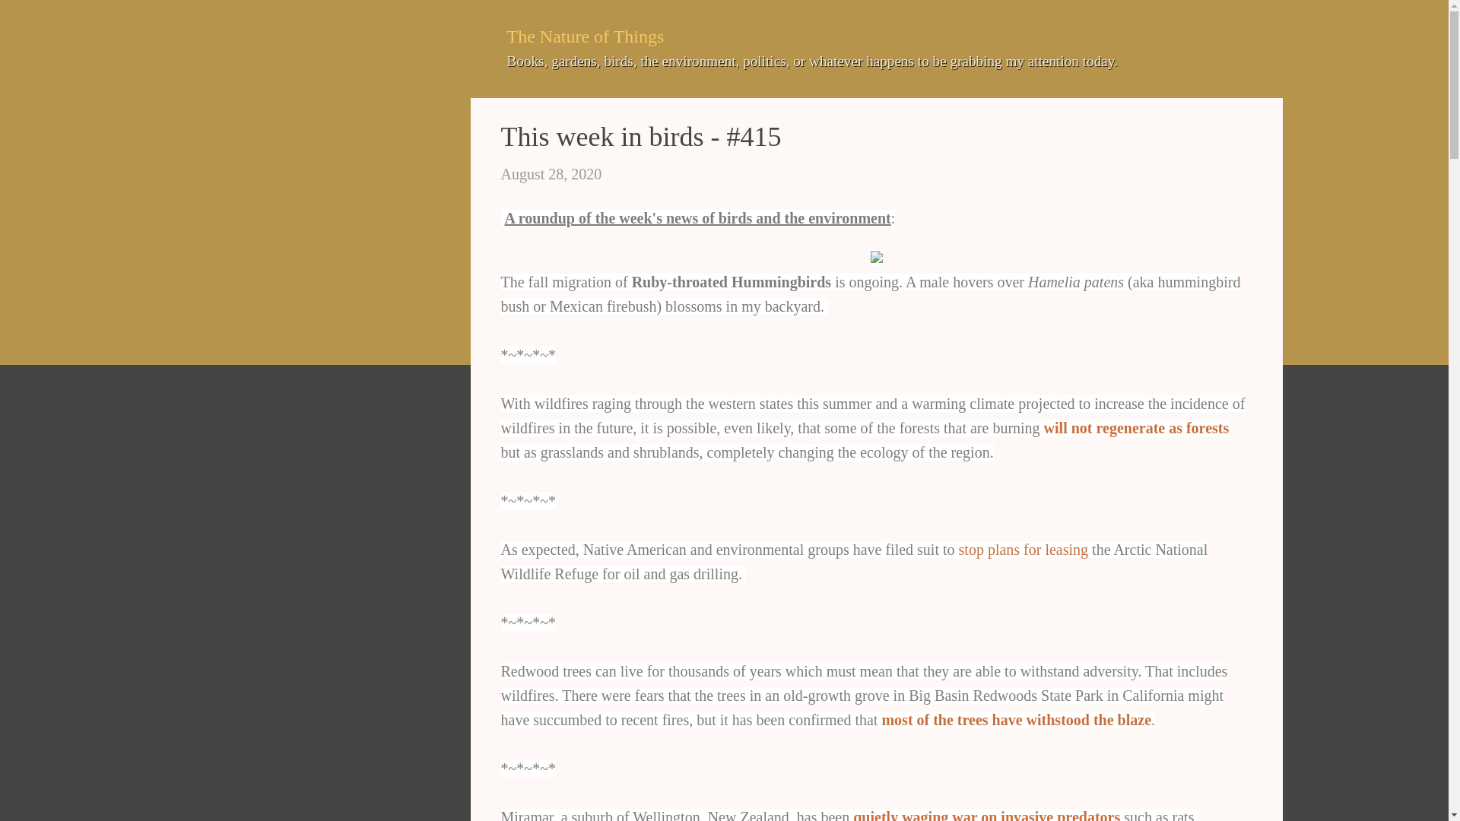 The image size is (1460, 821). Describe the element at coordinates (38, 18) in the screenshot. I see `Search` at that location.